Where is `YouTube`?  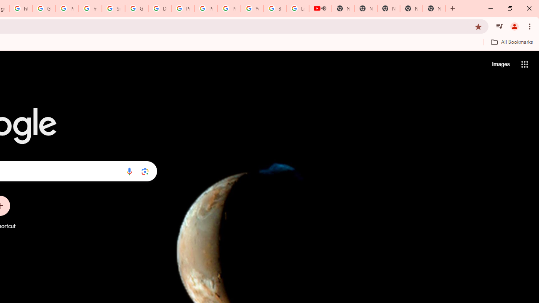
YouTube is located at coordinates (252, 8).